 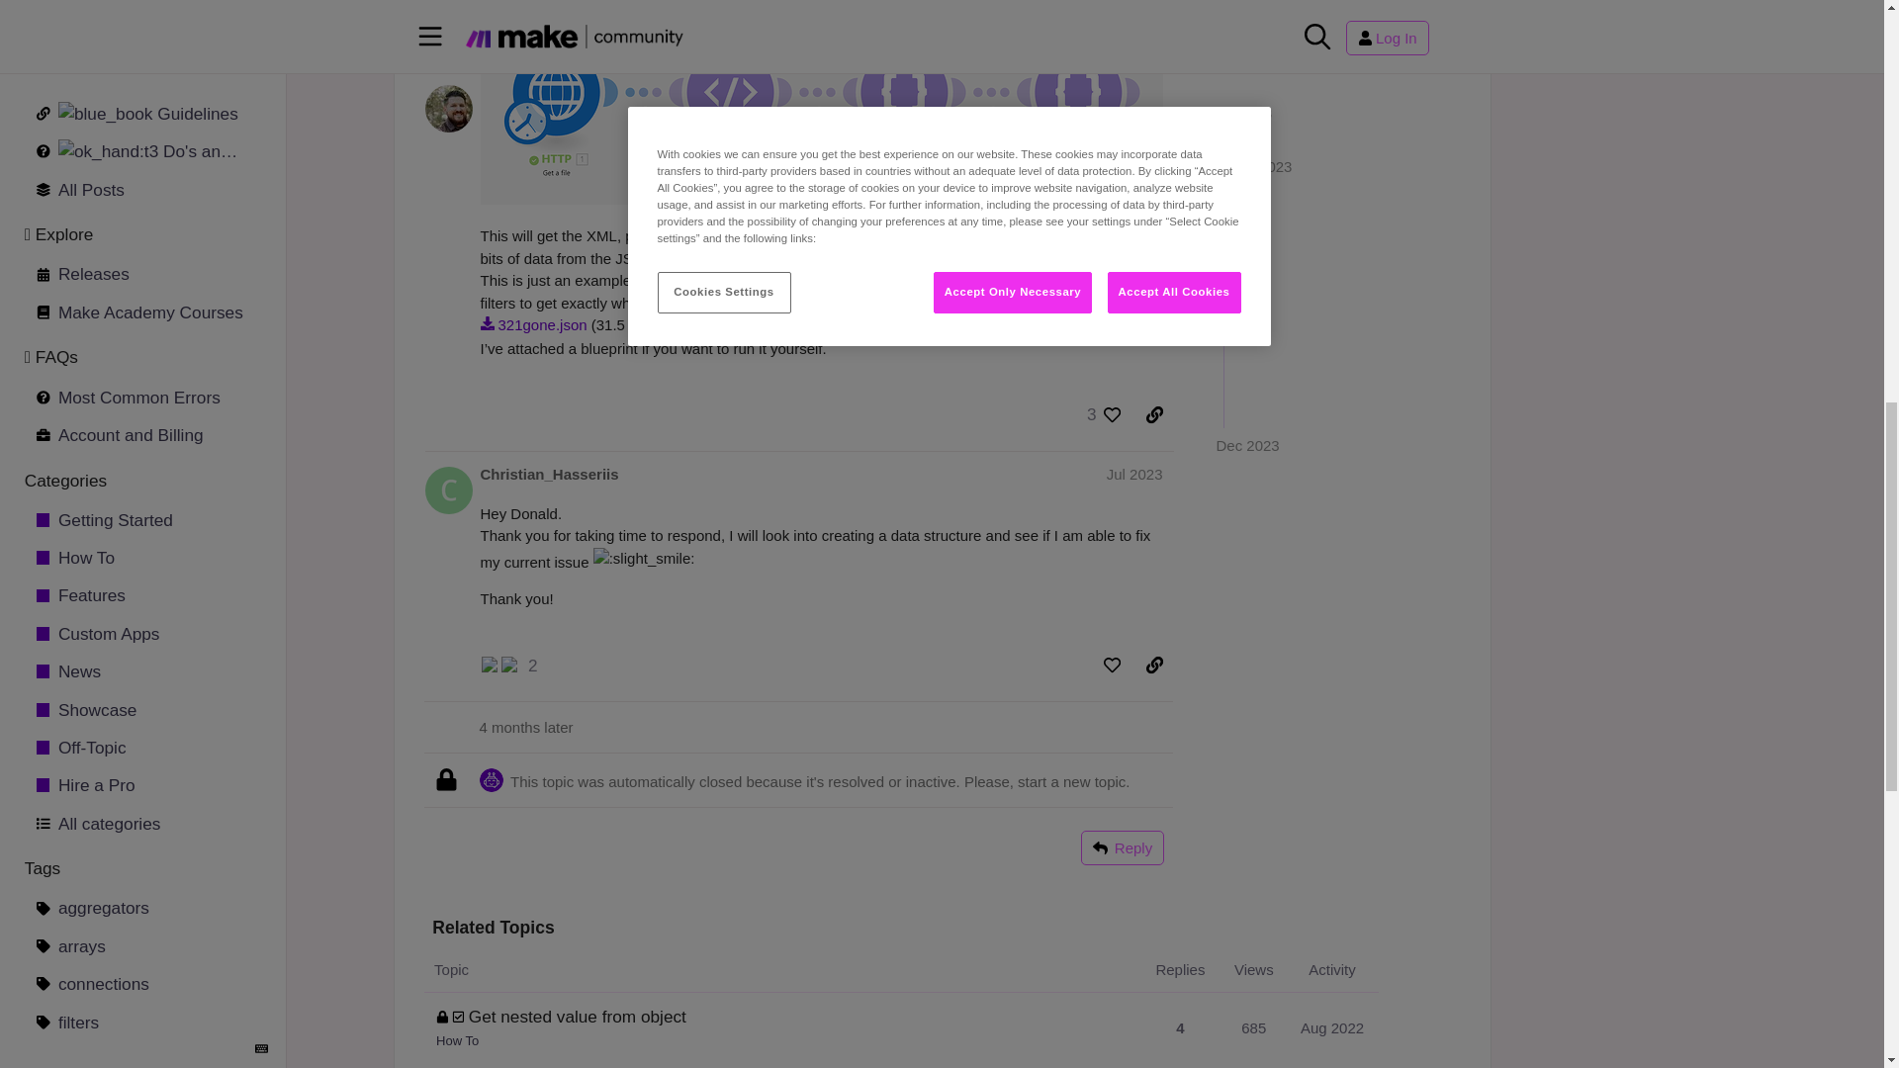 What do you see at coordinates (140, 4) in the screenshot?
I see `iterator` at bounding box center [140, 4].